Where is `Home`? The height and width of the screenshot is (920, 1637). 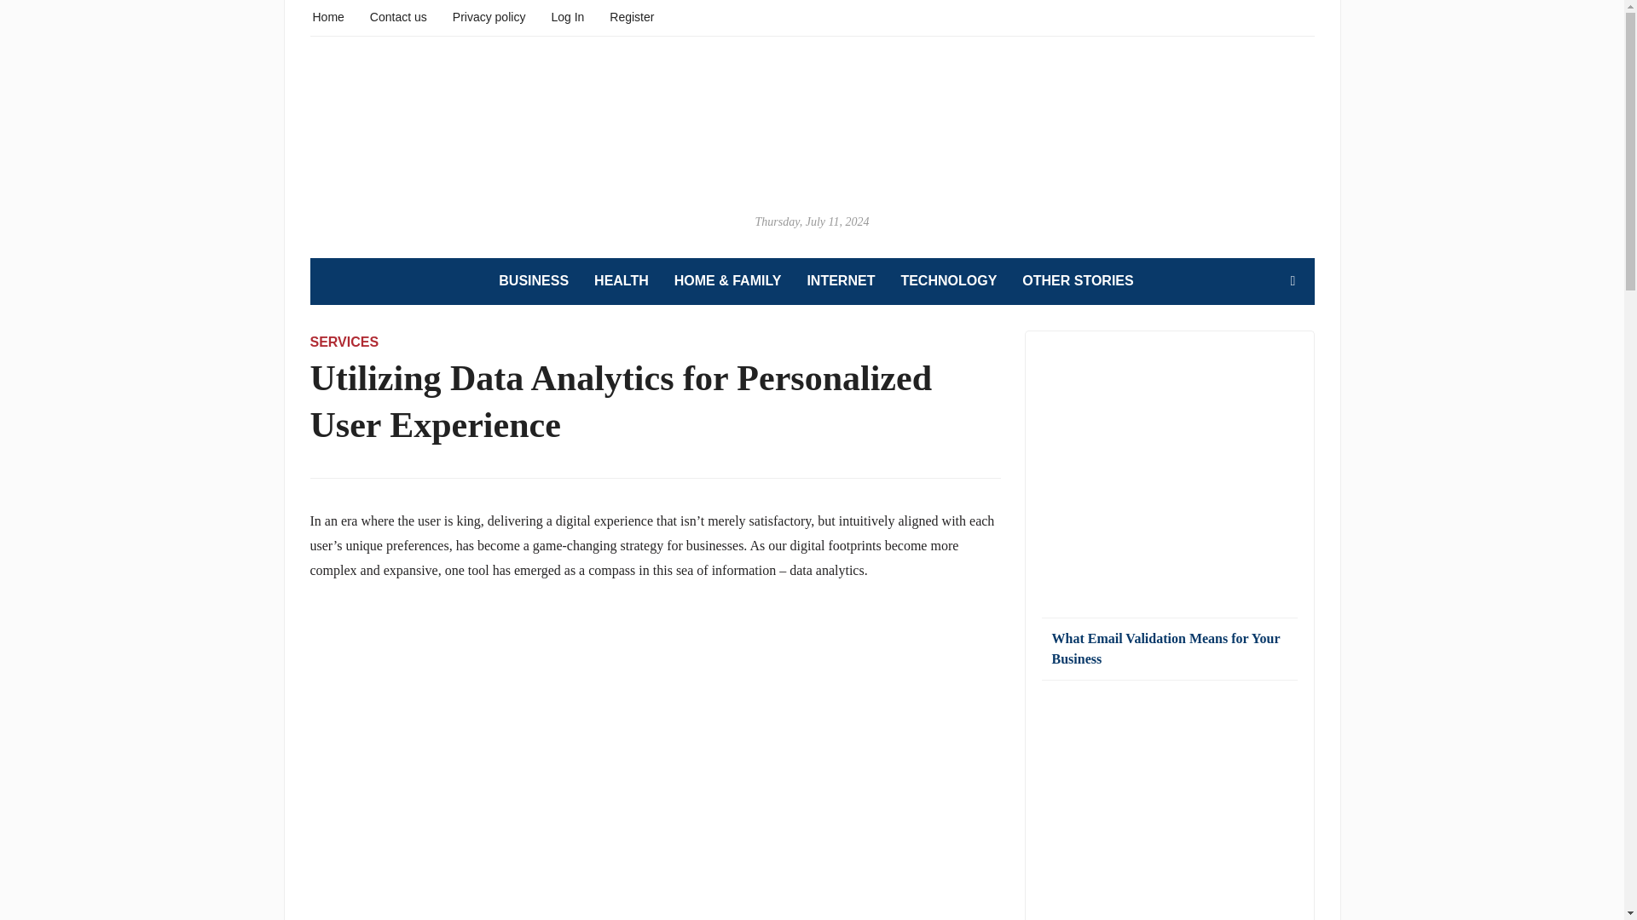 Home is located at coordinates (327, 15).